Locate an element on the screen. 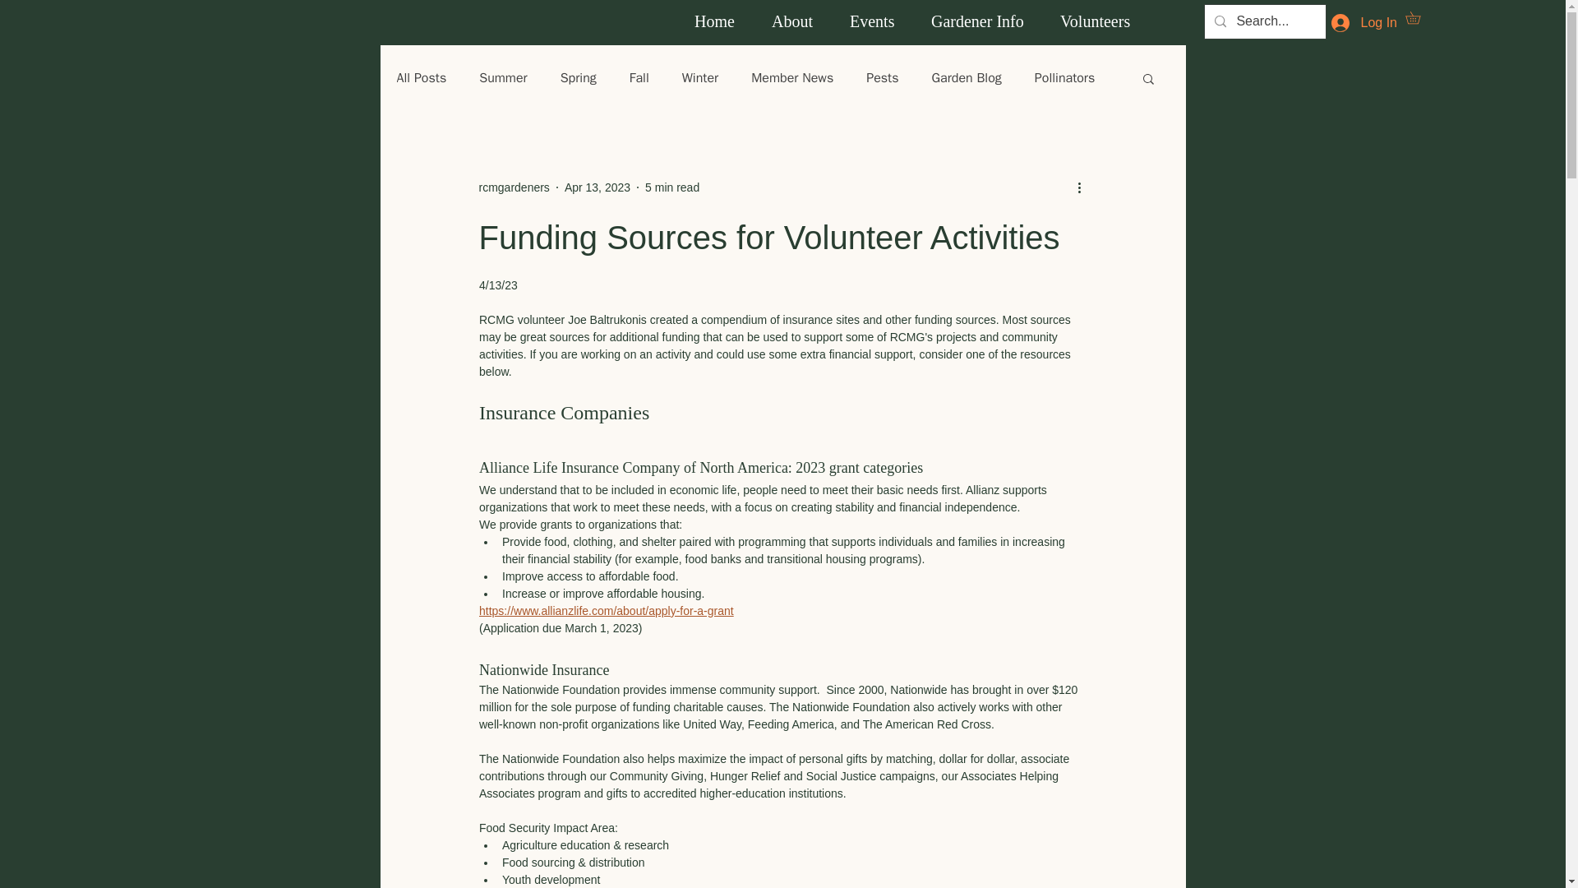  Fall is located at coordinates (639, 78).